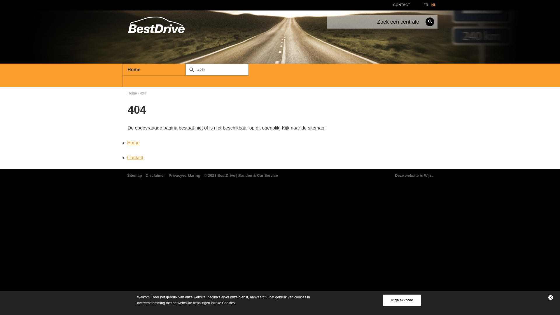  What do you see at coordinates (434, 5) in the screenshot?
I see `NL` at bounding box center [434, 5].